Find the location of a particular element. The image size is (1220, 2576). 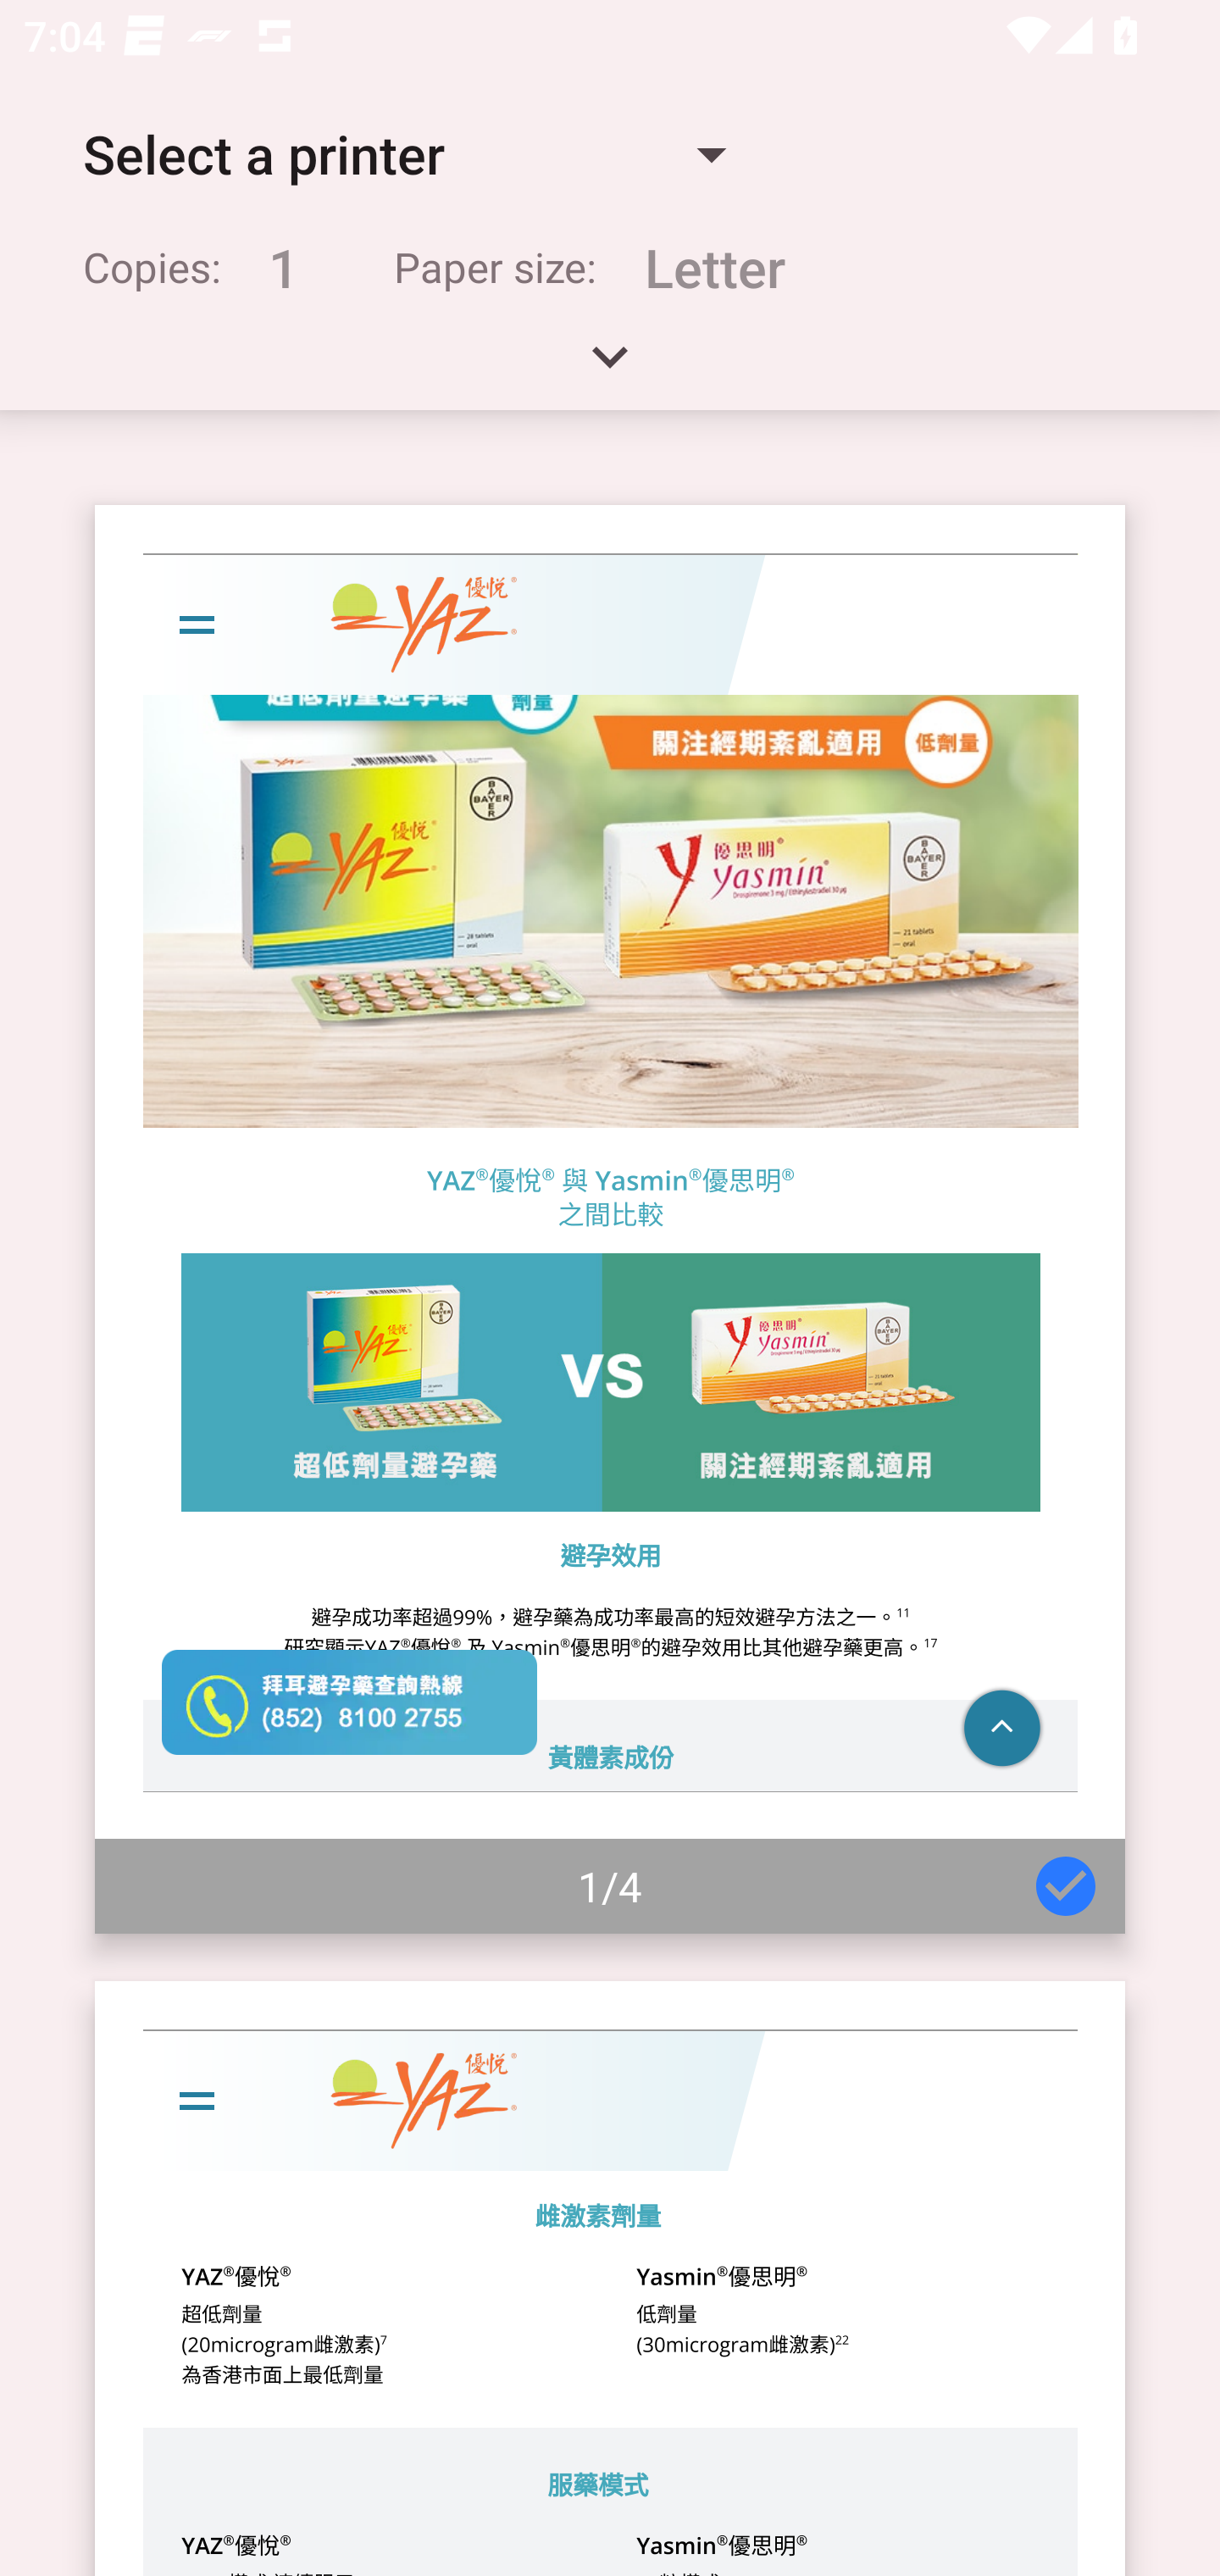

Select a printer is located at coordinates (403, 154).